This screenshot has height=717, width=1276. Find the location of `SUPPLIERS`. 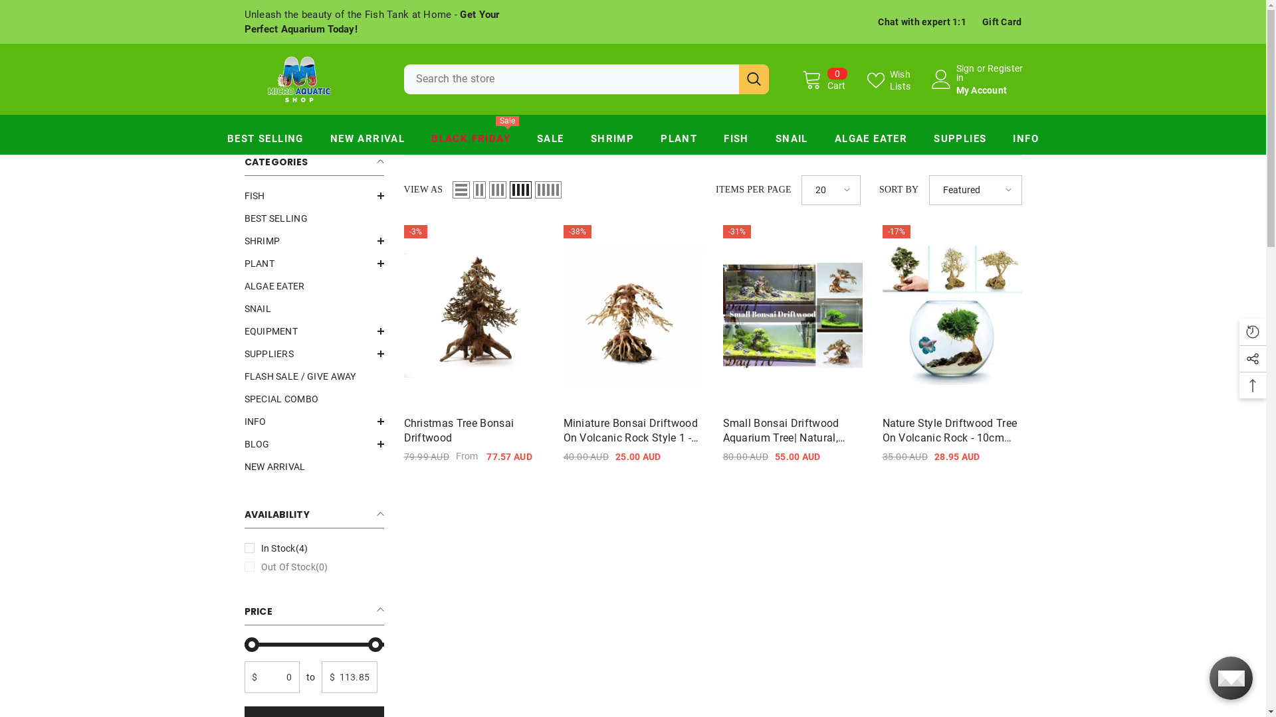

SUPPLIERS is located at coordinates (270, 354).